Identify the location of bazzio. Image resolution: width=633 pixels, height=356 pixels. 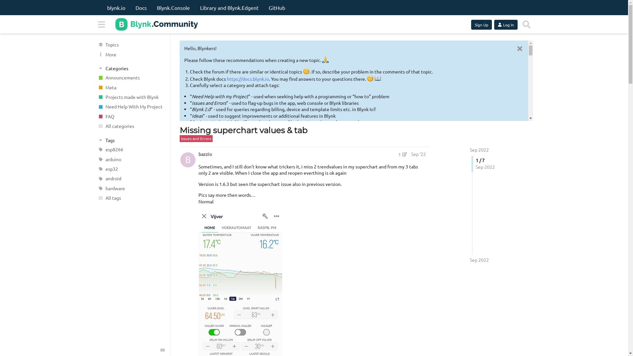
(205, 154).